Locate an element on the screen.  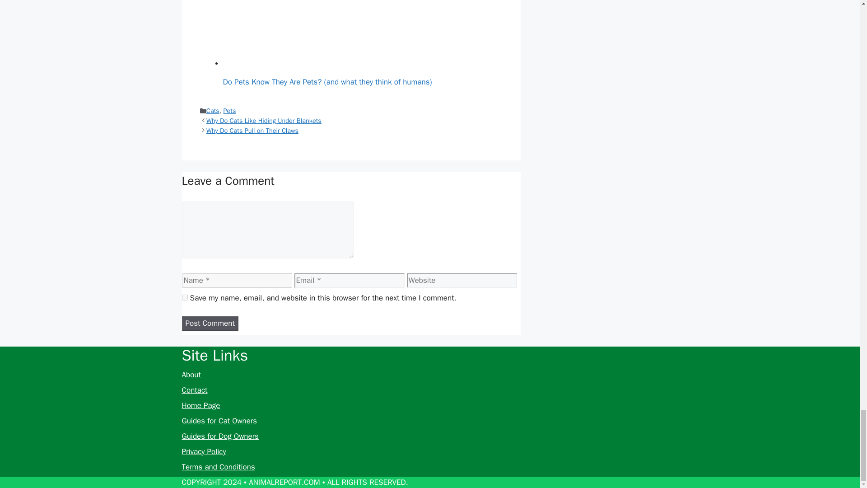
yes is located at coordinates (184, 297).